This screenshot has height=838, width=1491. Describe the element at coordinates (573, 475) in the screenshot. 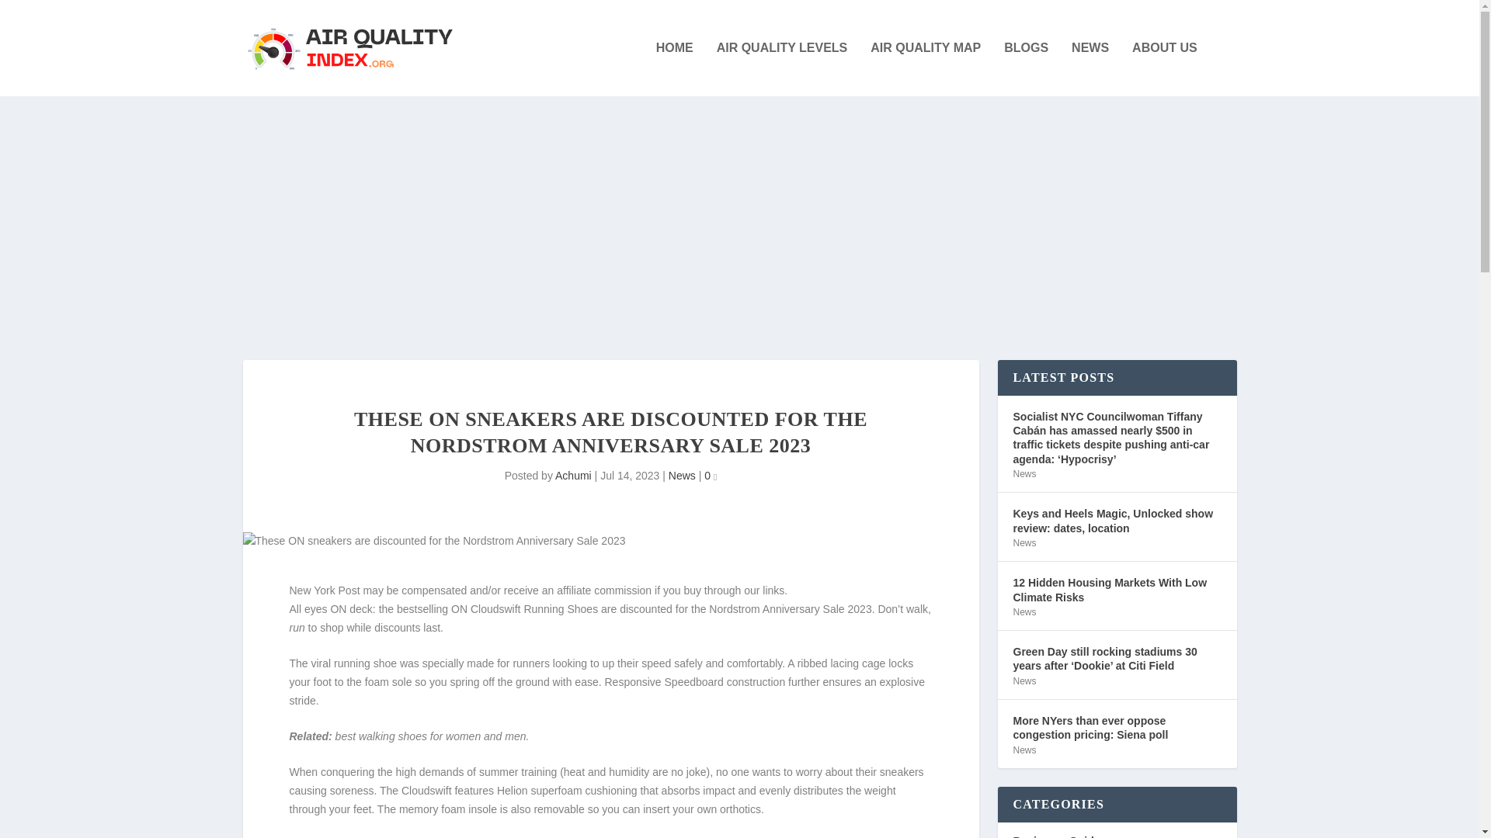

I see `Posts by Achumi` at that location.